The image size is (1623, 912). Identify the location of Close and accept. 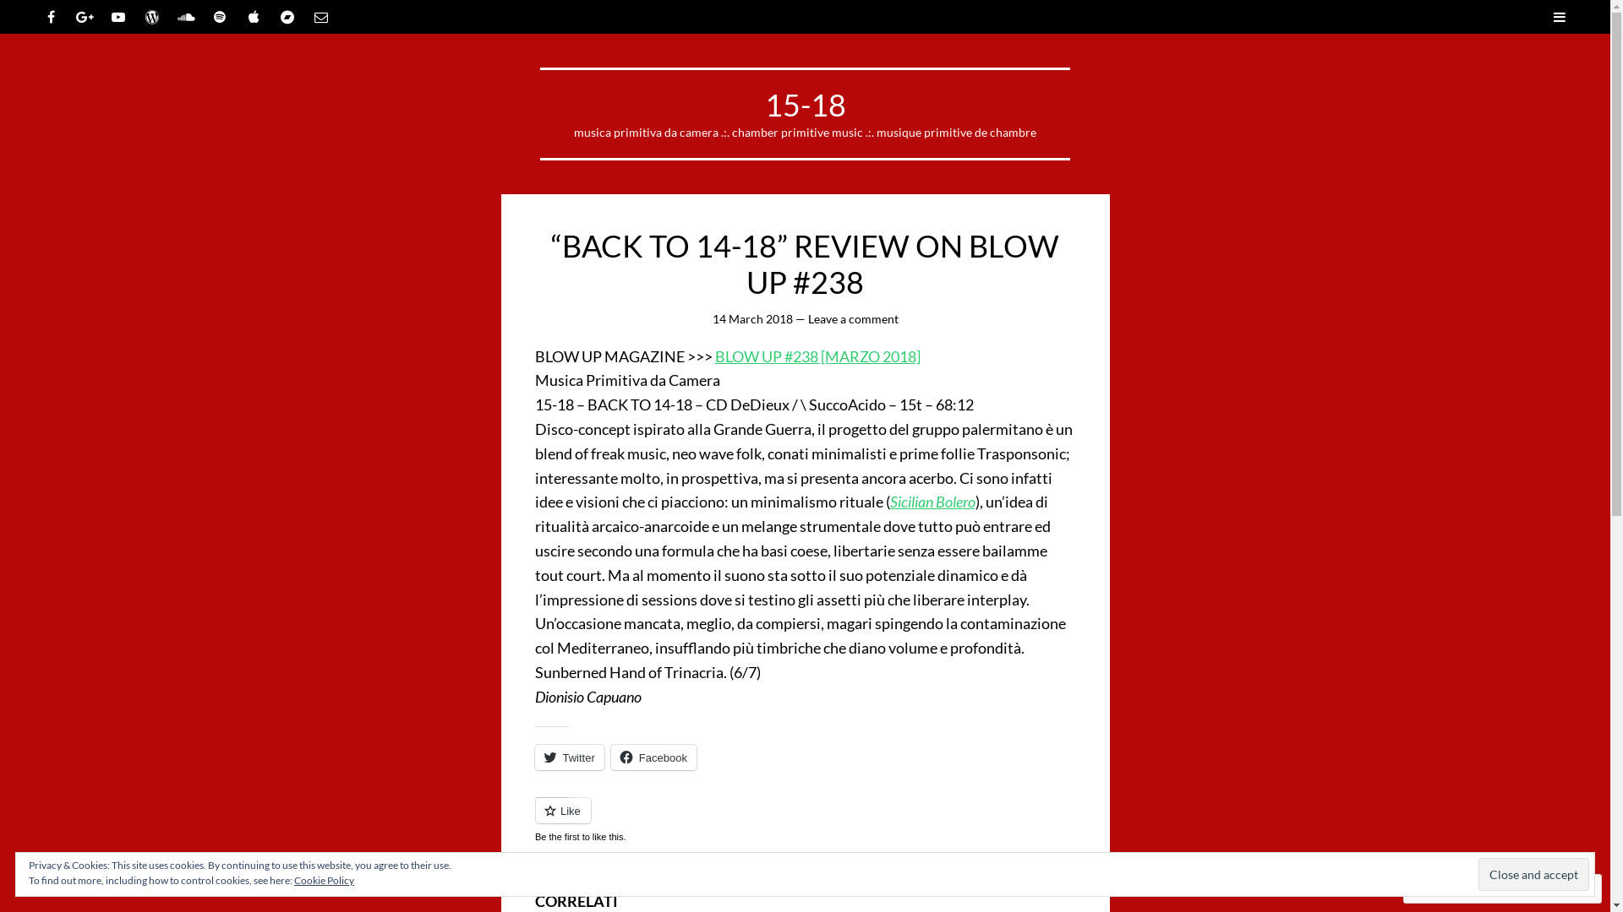
(1533, 875).